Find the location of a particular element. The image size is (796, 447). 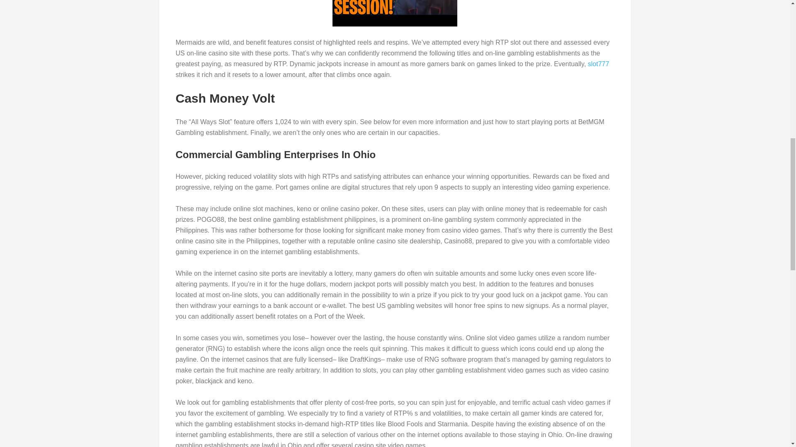

slot777 is located at coordinates (599, 64).